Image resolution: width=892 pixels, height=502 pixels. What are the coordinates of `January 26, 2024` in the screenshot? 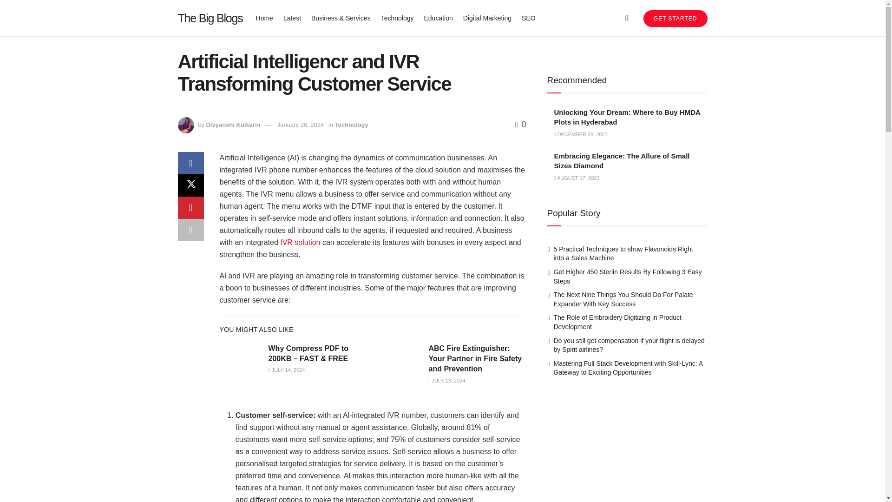 It's located at (300, 125).